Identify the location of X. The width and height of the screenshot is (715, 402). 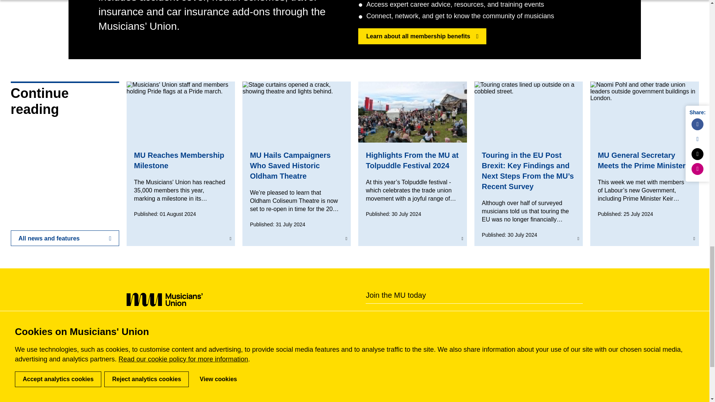
(206, 323).